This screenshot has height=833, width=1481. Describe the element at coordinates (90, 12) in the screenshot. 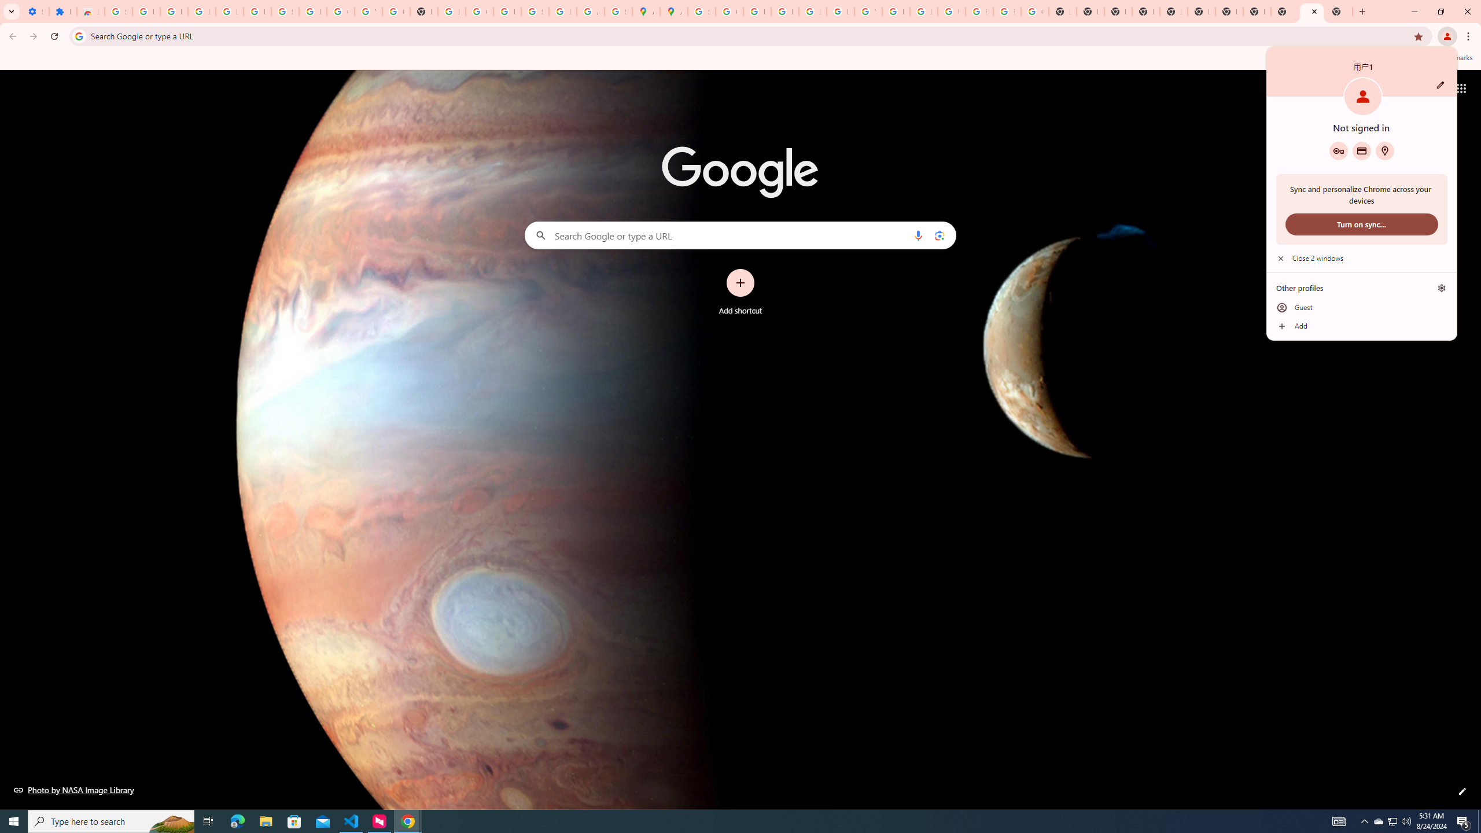

I see `Reviews: Helix Fruit Jump Arcade Game` at that location.